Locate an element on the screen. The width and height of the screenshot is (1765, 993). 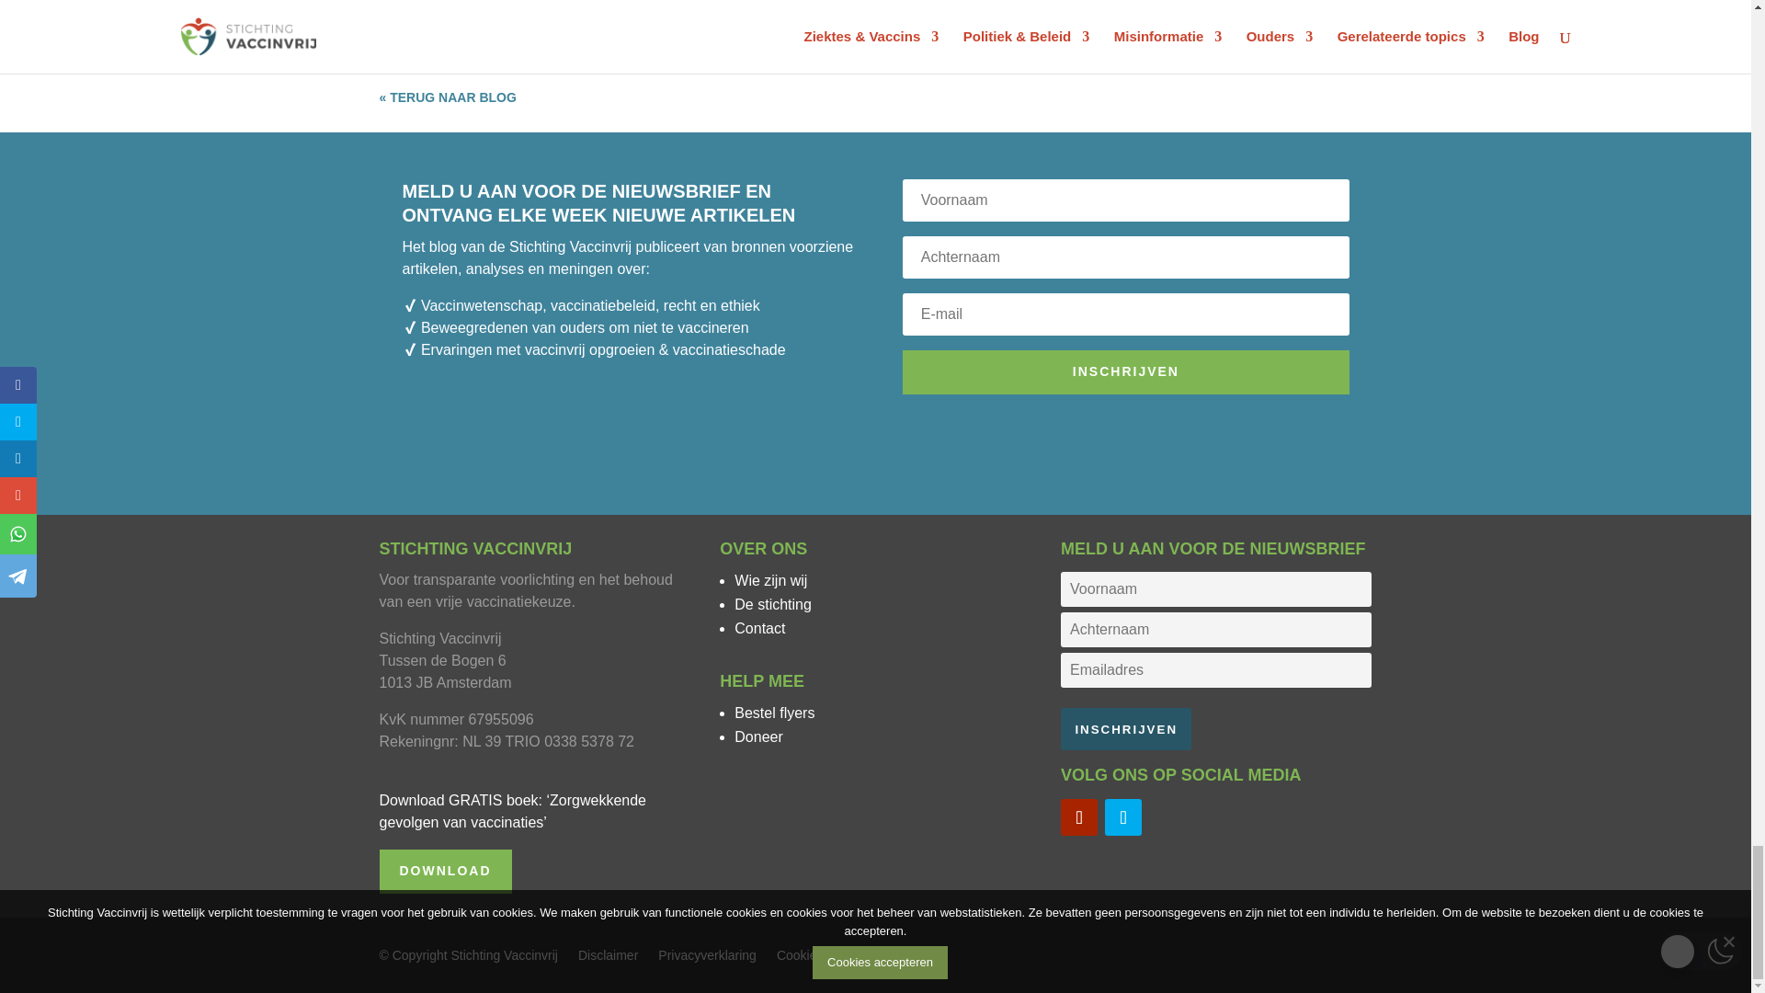
Volgknop is located at coordinates (1079, 817).